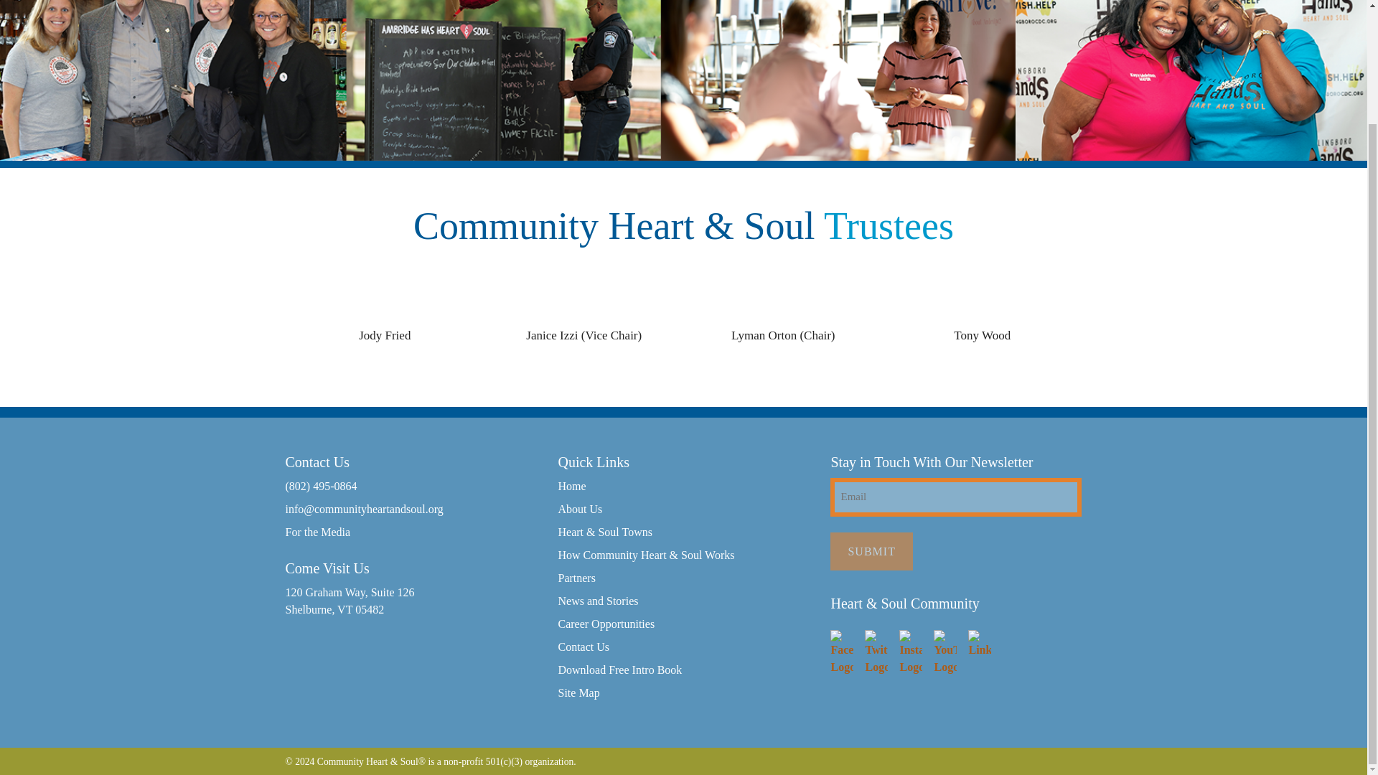  I want to click on Submit, so click(871, 550).